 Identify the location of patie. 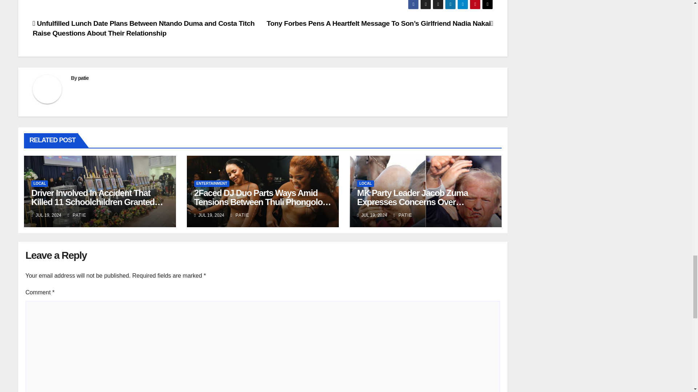
(83, 78).